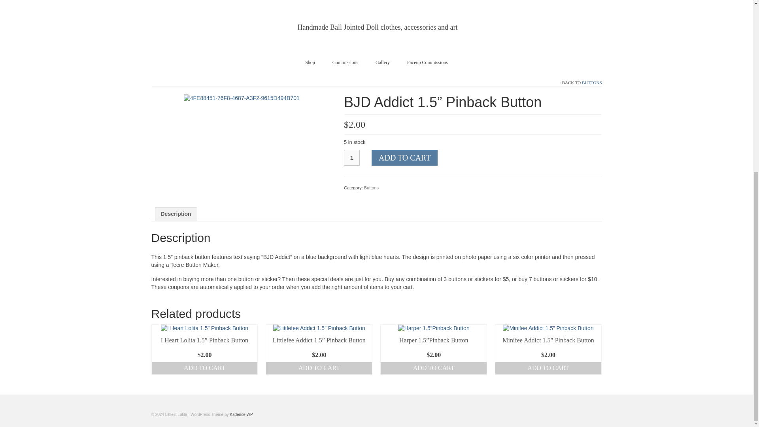 This screenshot has height=427, width=759. I want to click on ADD TO CART, so click(405, 158).